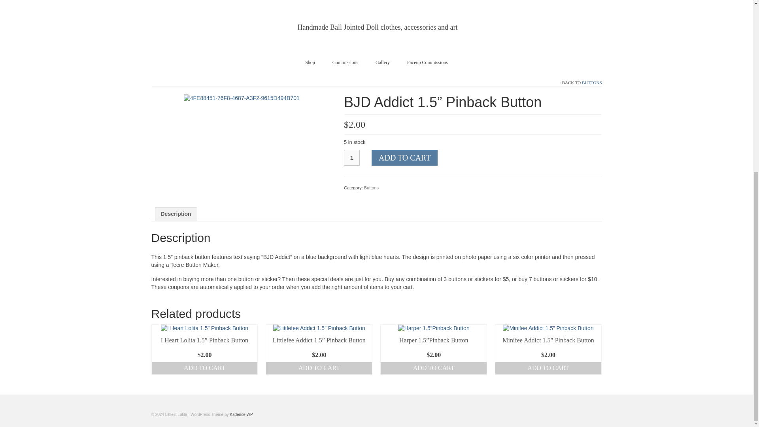 This screenshot has height=427, width=759. I want to click on ADD TO CART, so click(405, 158).